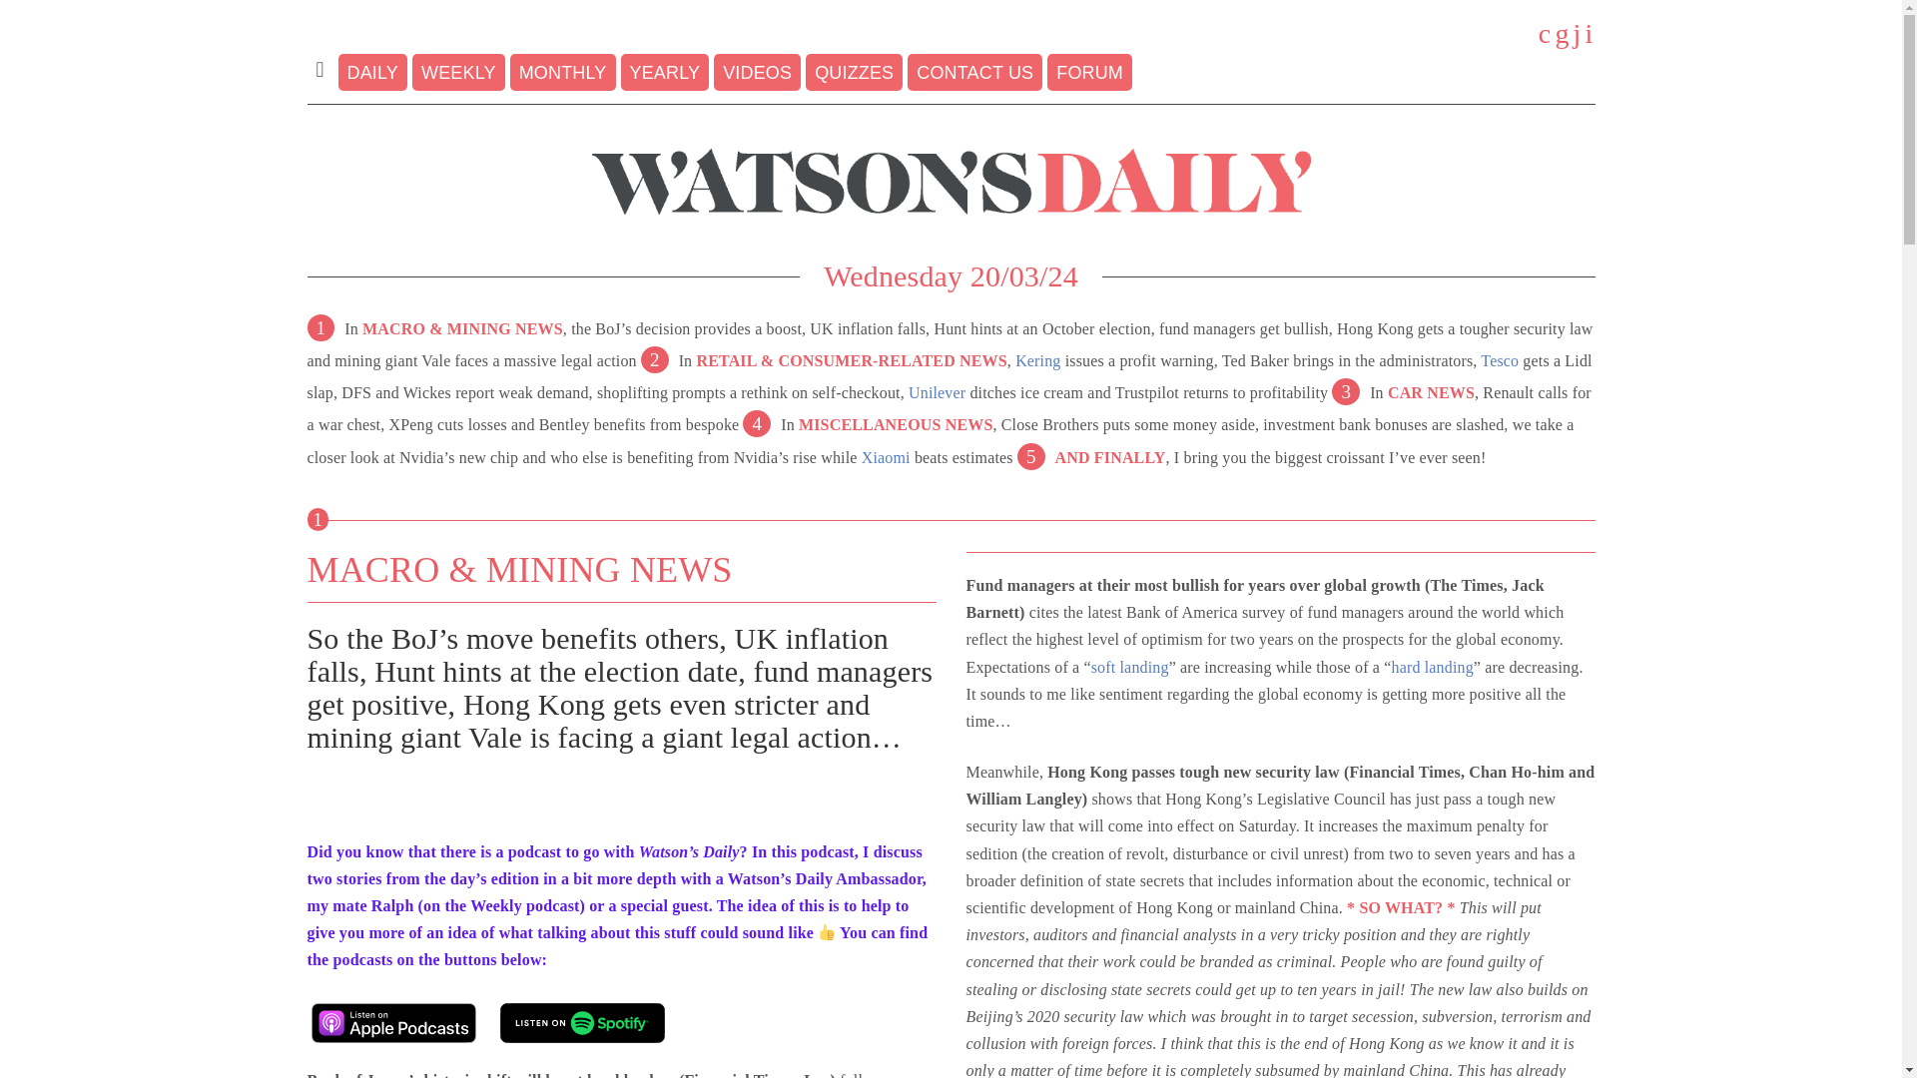 Image resolution: width=1917 pixels, height=1078 pixels. I want to click on MISCELLANEOUS NEWS, so click(896, 424).